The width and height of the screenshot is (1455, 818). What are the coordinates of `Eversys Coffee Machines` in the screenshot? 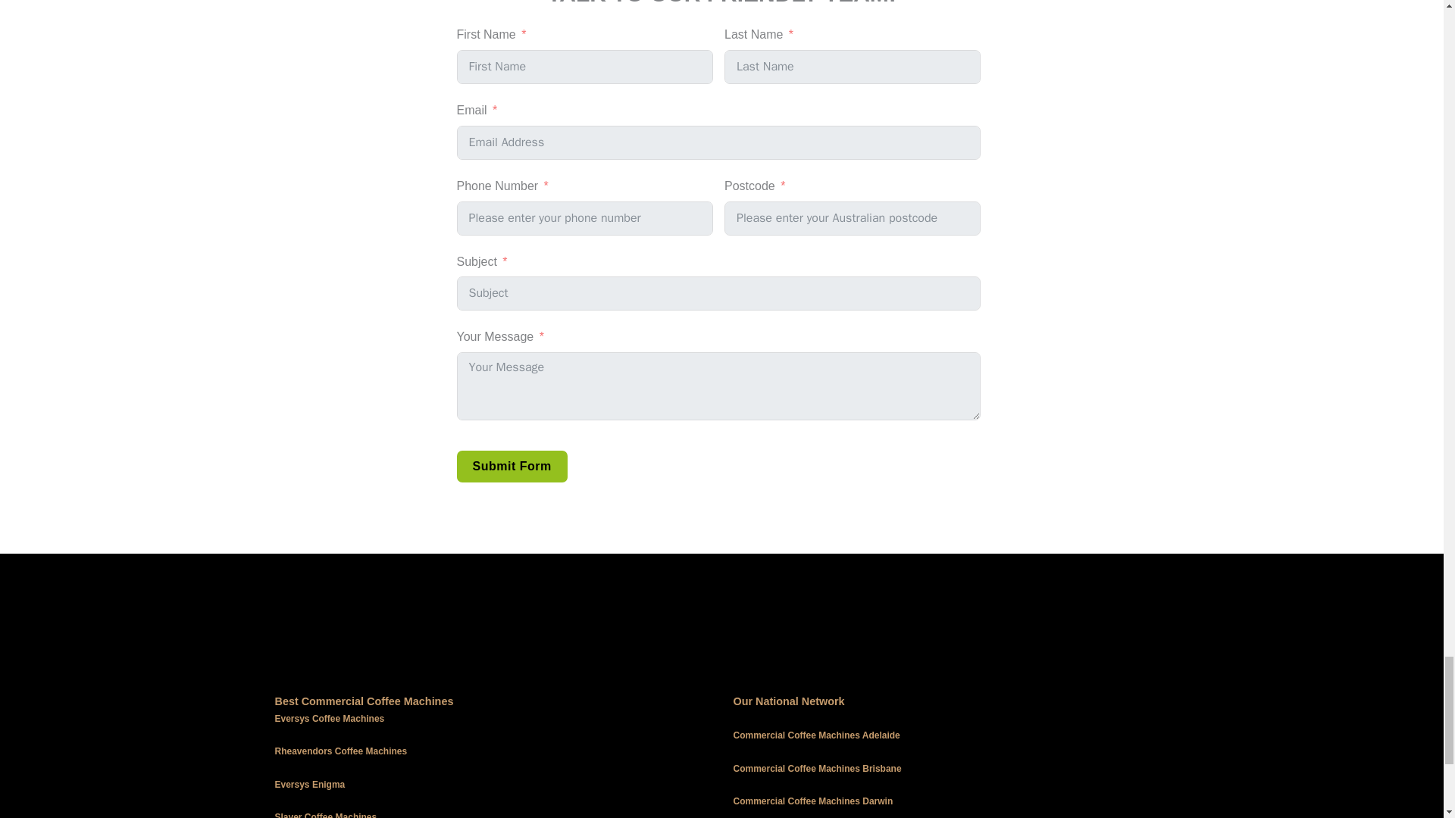 It's located at (329, 718).